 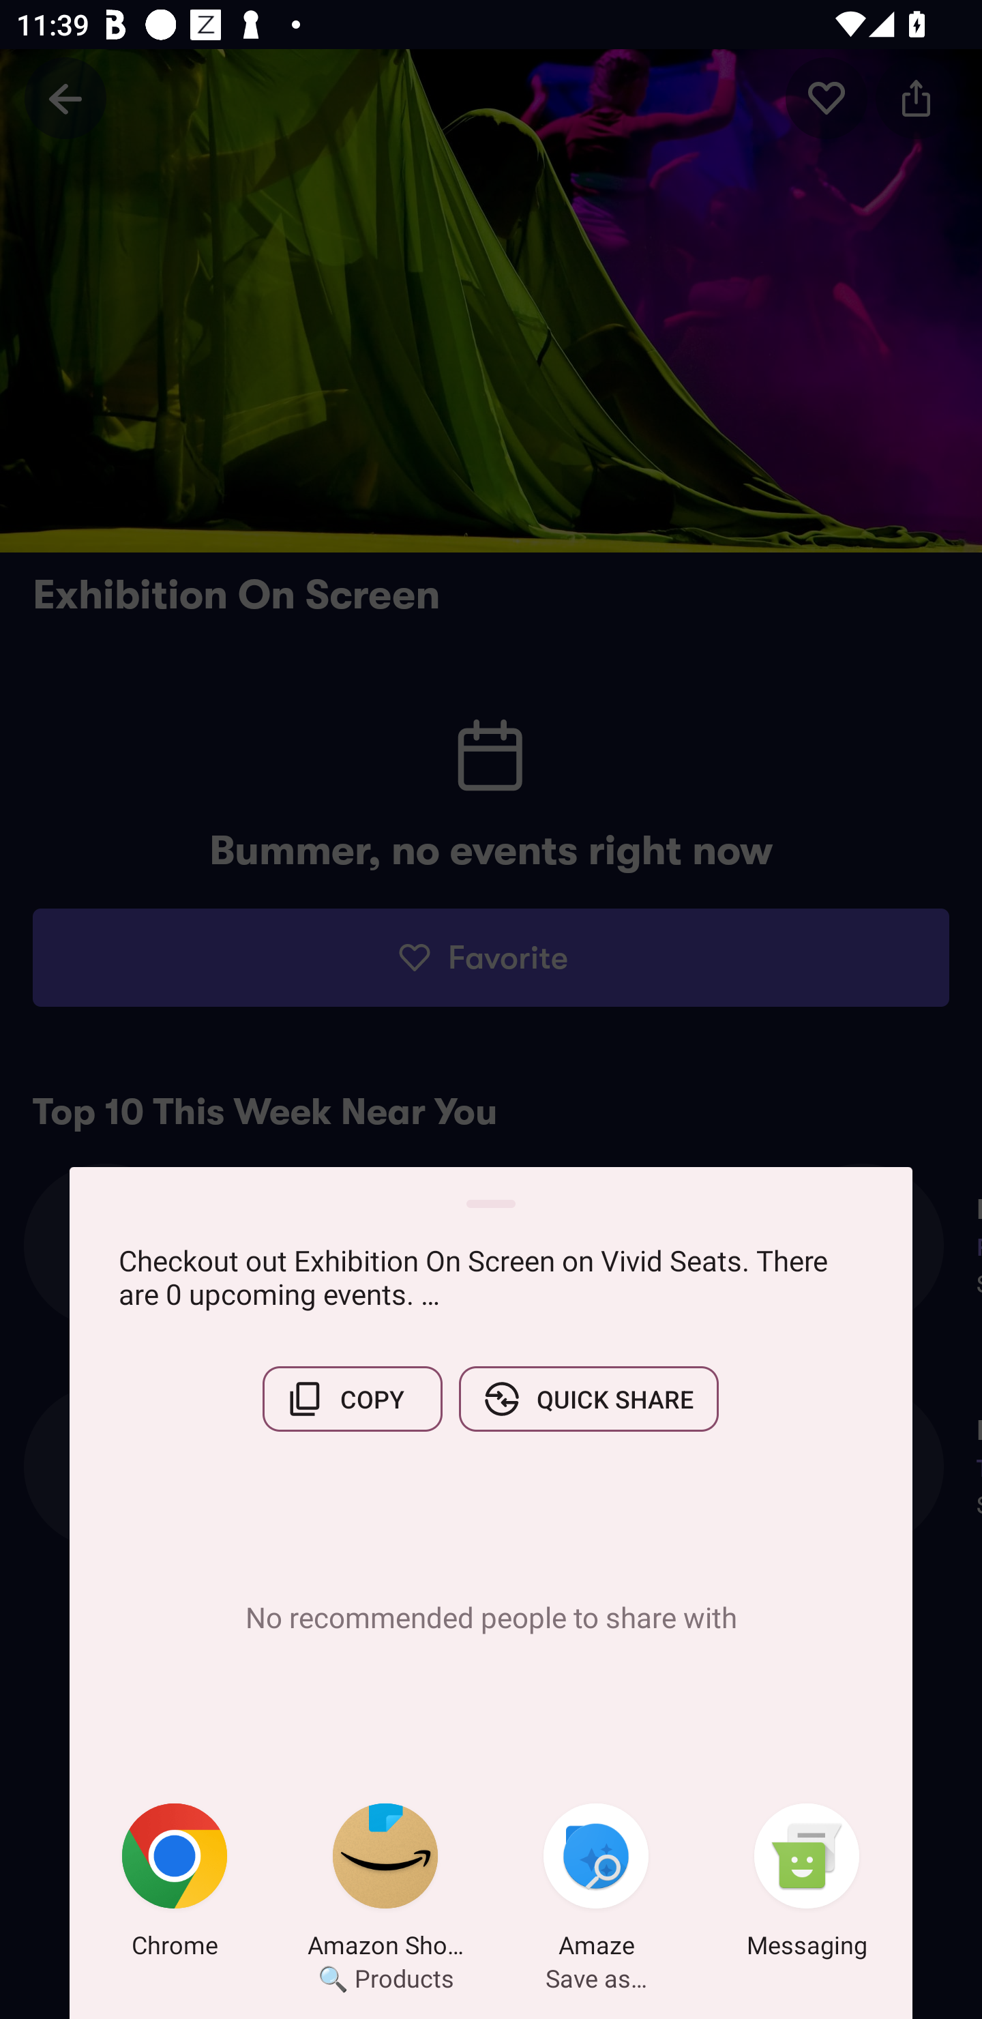 I want to click on COPY, so click(x=352, y=1399).